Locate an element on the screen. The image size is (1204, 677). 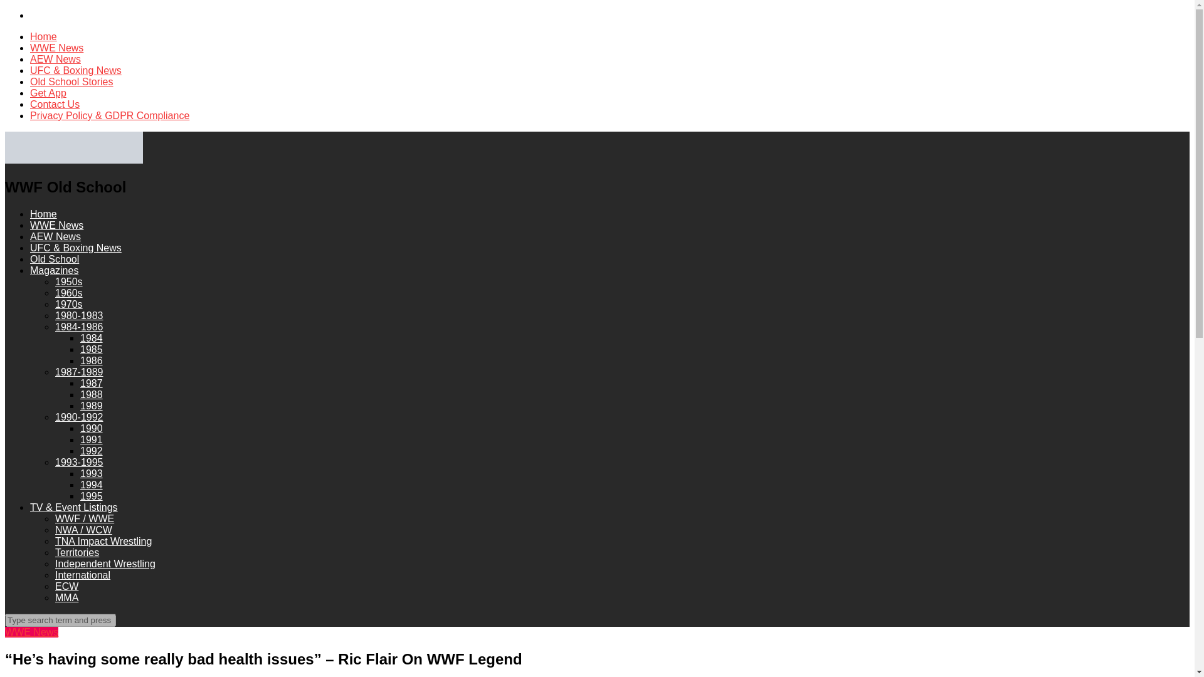
Magazines is located at coordinates (54, 270).